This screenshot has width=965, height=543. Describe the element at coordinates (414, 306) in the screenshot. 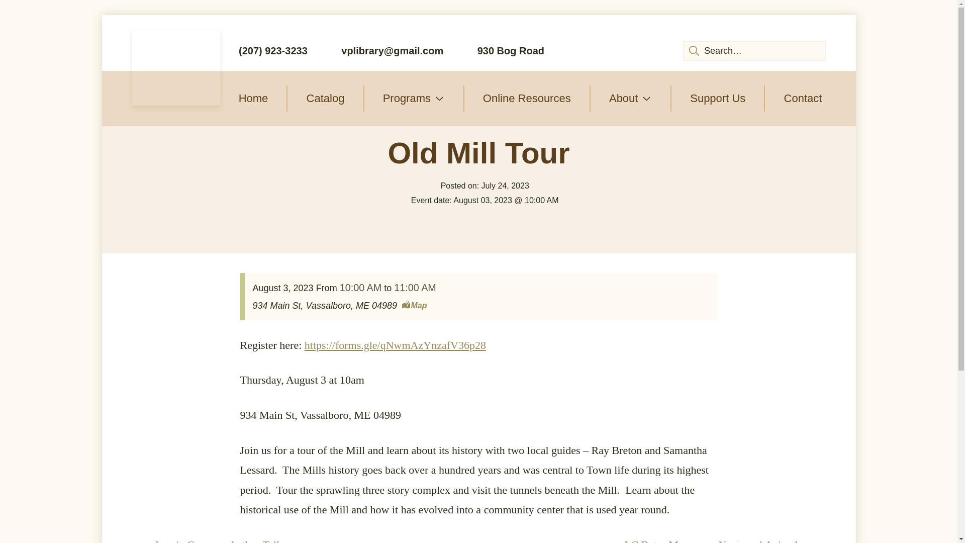

I see `Map` at that location.